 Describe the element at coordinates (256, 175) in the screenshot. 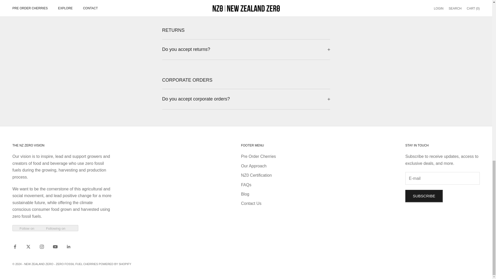

I see `NZ0 Certification` at that location.